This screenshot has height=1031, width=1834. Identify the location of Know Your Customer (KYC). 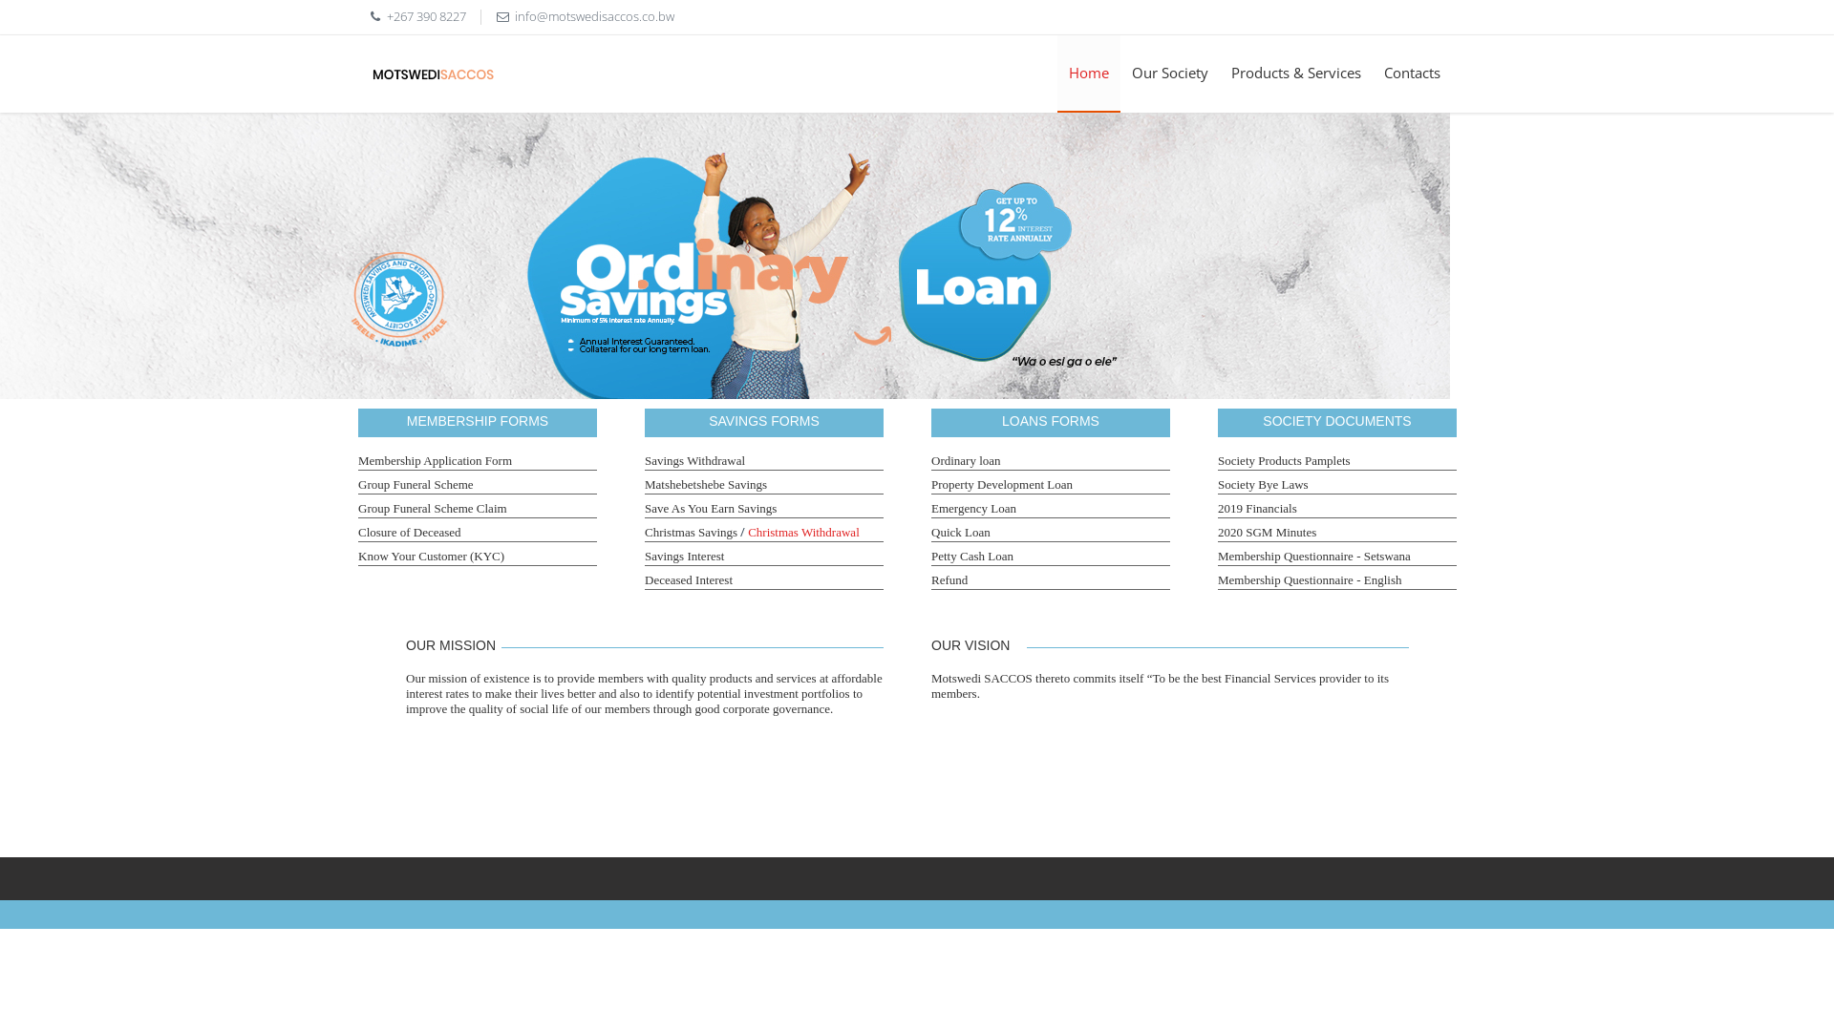
(432, 556).